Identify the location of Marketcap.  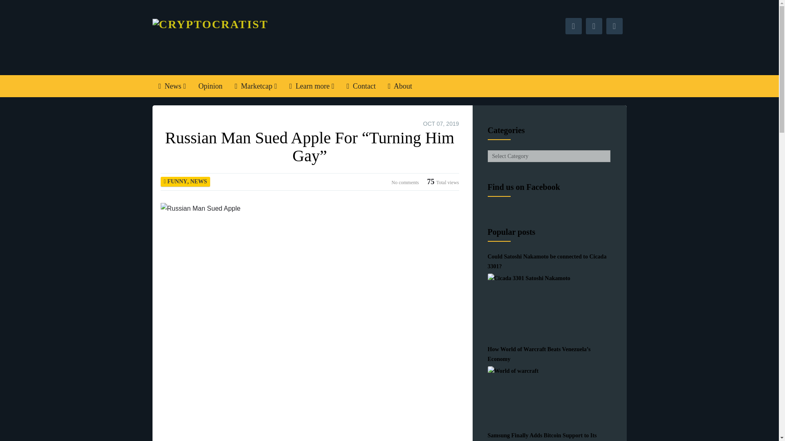
(256, 86).